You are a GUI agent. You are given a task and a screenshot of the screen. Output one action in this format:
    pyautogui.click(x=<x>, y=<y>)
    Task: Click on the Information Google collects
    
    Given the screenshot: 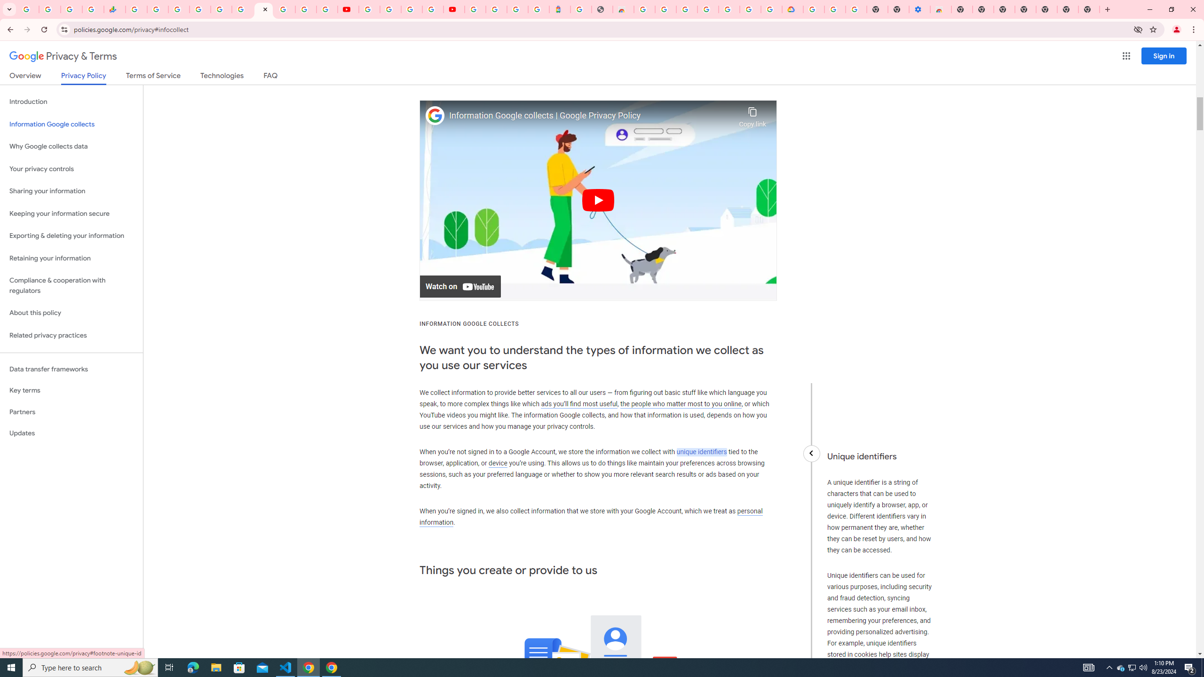 What is the action you would take?
    pyautogui.click(x=71, y=124)
    